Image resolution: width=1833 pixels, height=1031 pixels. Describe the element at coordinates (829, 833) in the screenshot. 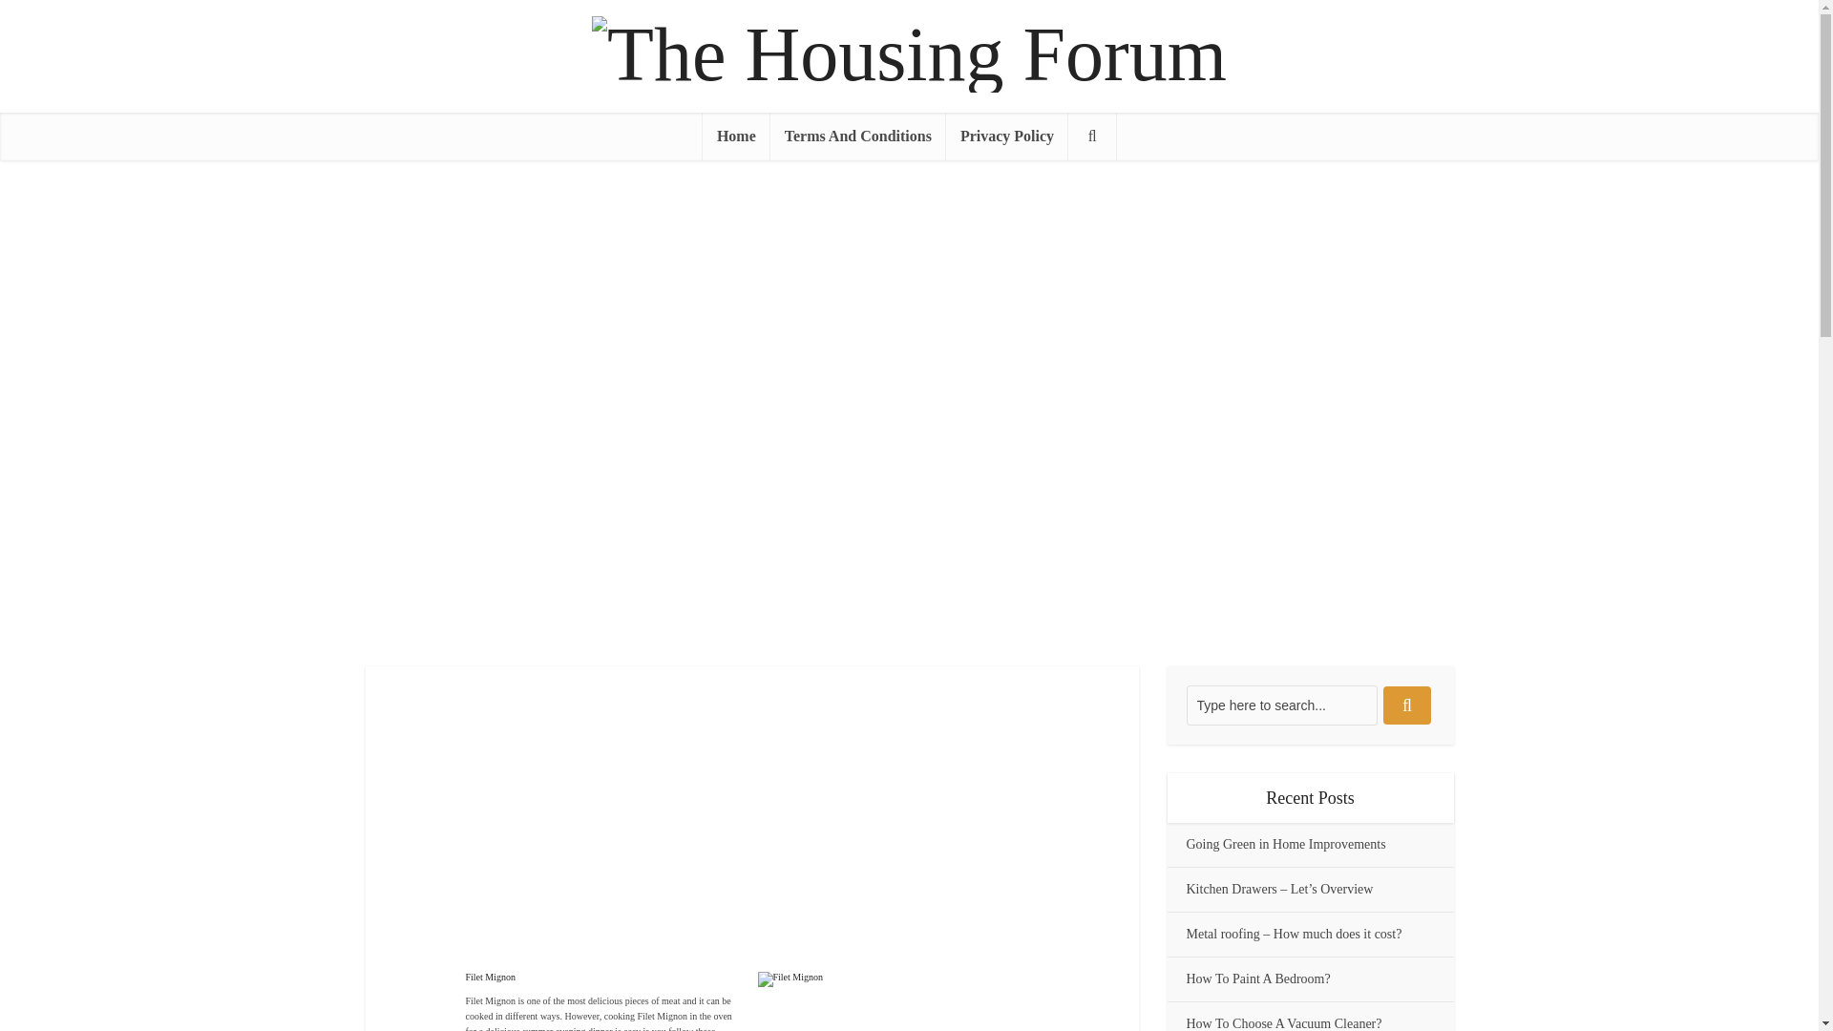

I see `Advertisement` at that location.